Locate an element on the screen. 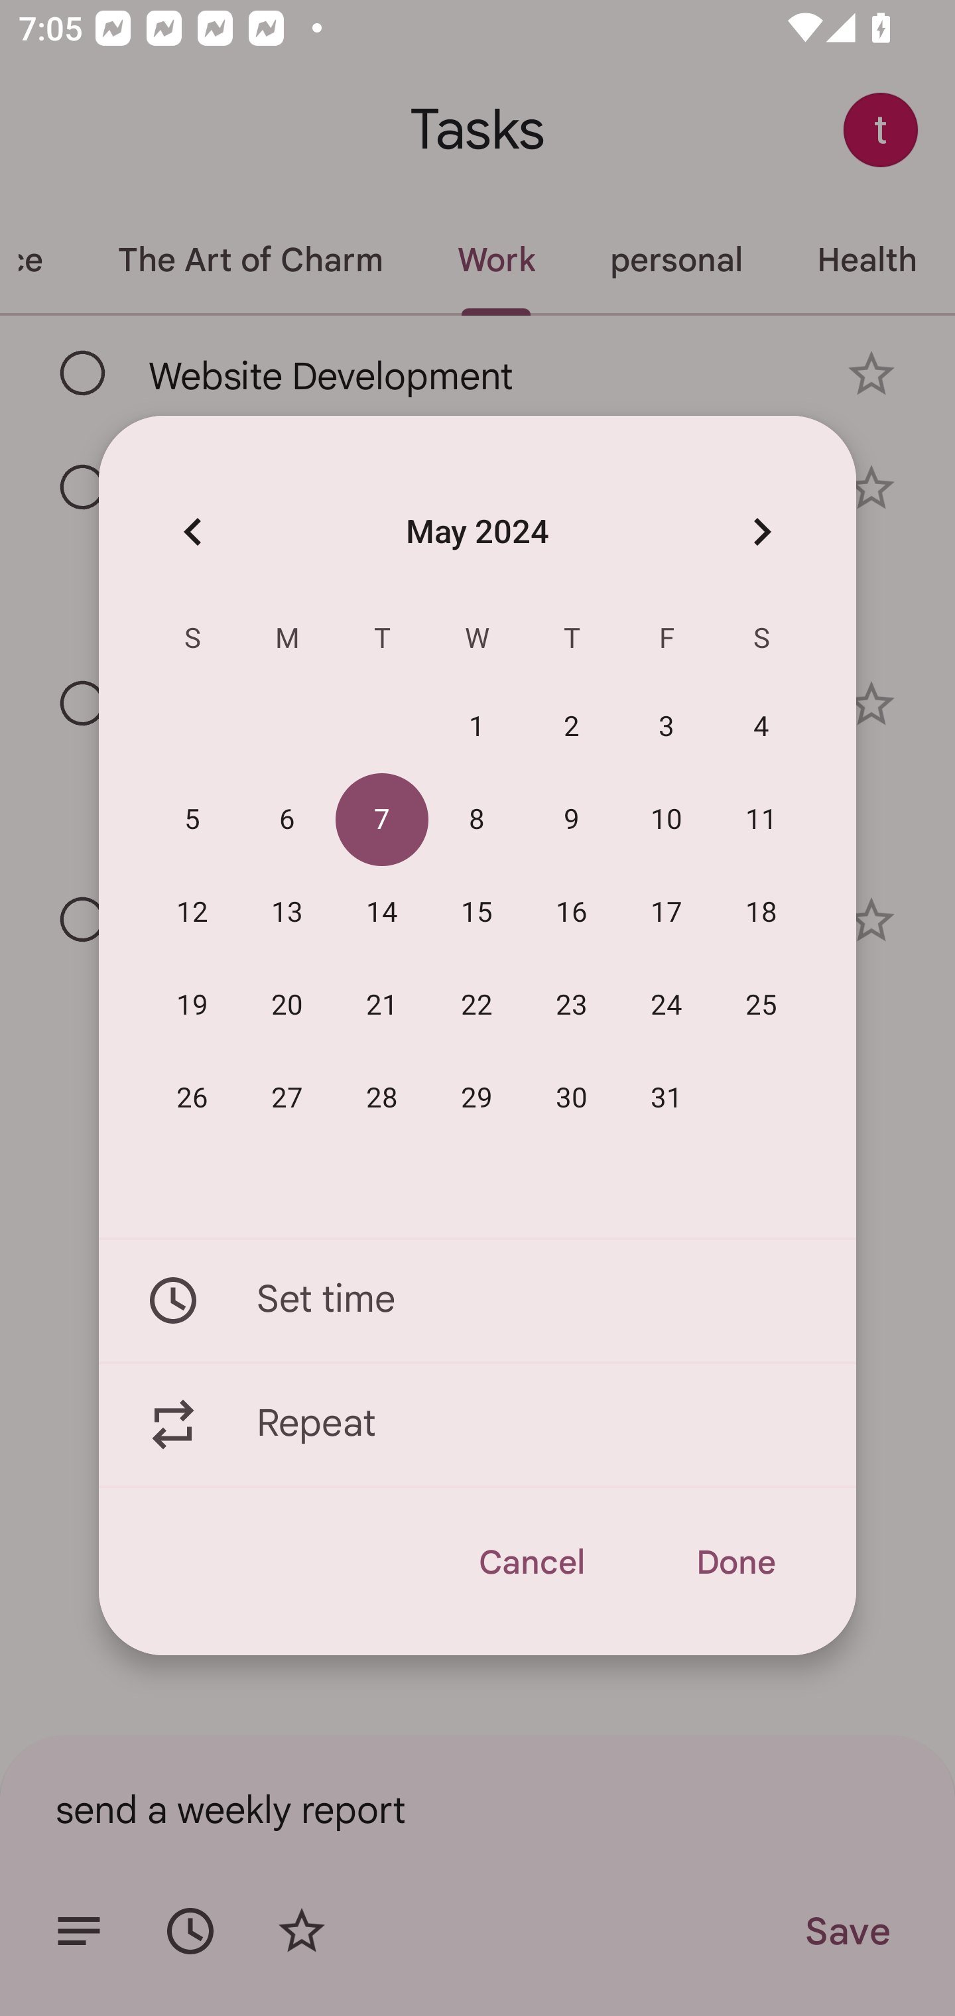 This screenshot has height=2016, width=955. 15 15 May 2024 is located at coordinates (477, 913).